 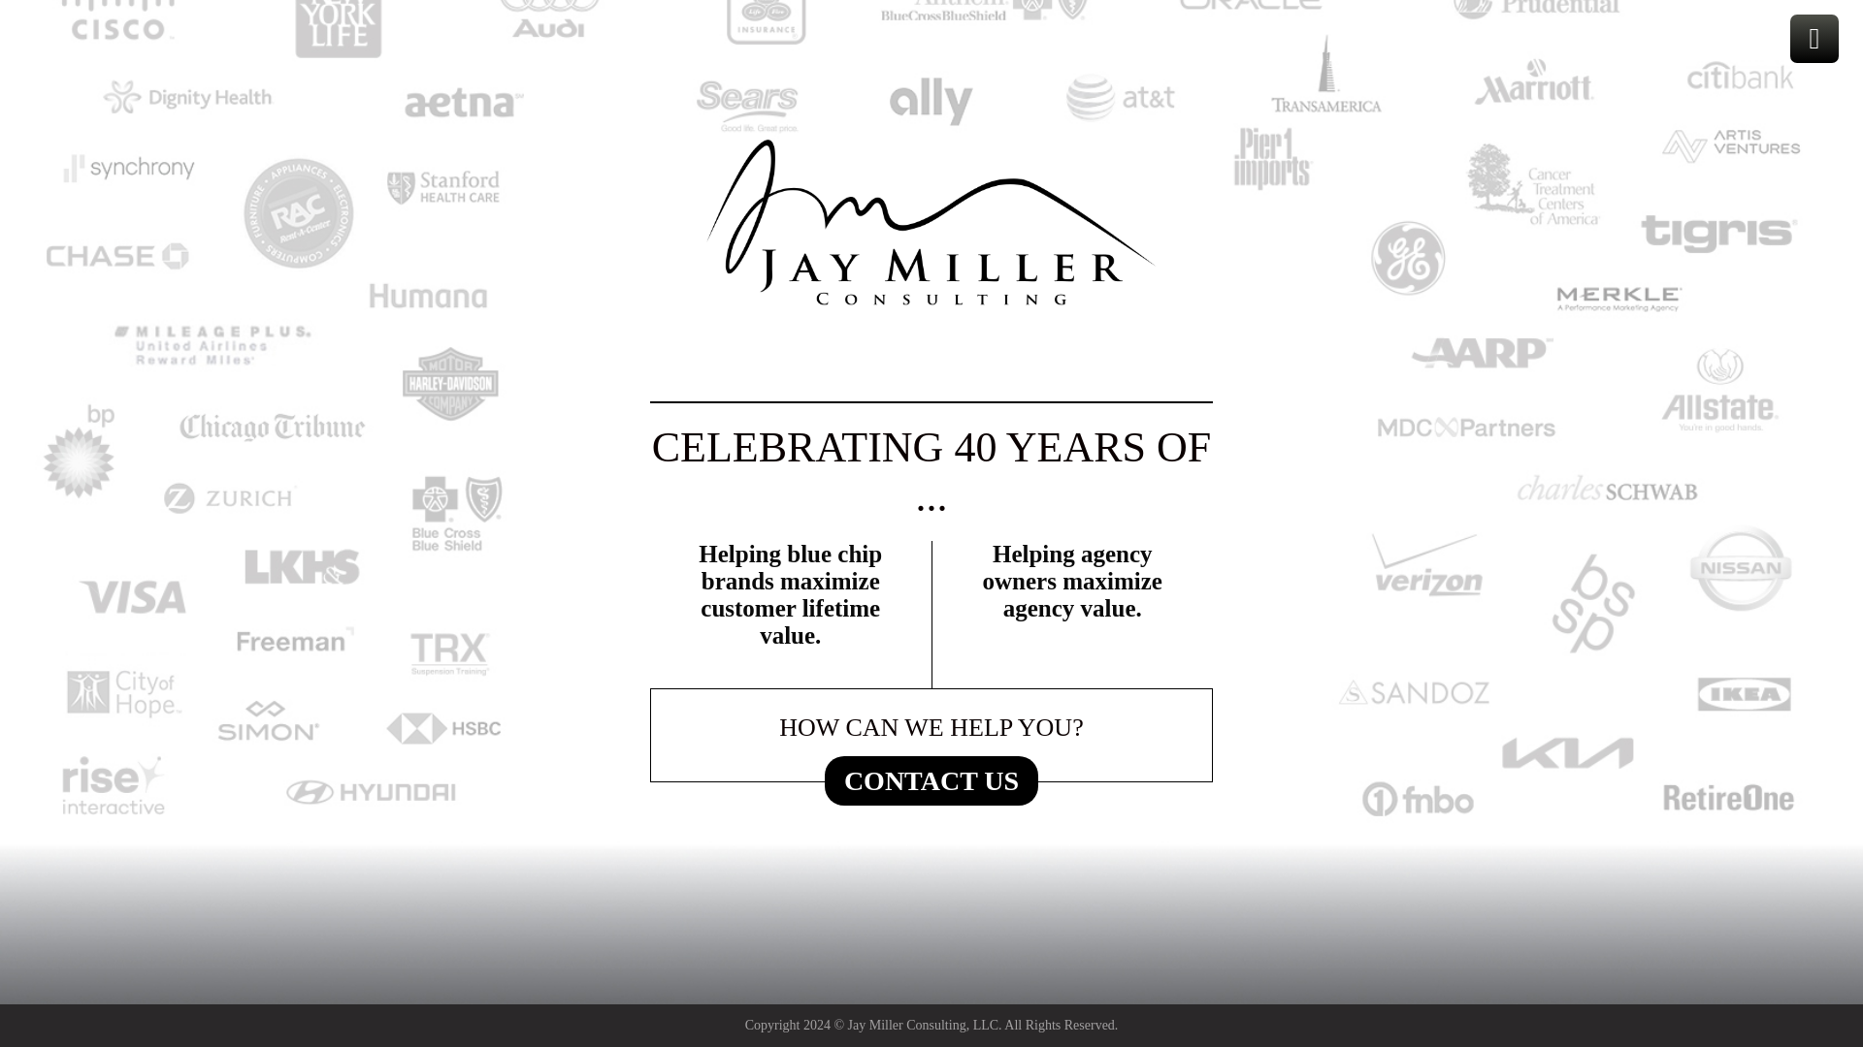 What do you see at coordinates (931, 779) in the screenshot?
I see `CONTACT US` at bounding box center [931, 779].